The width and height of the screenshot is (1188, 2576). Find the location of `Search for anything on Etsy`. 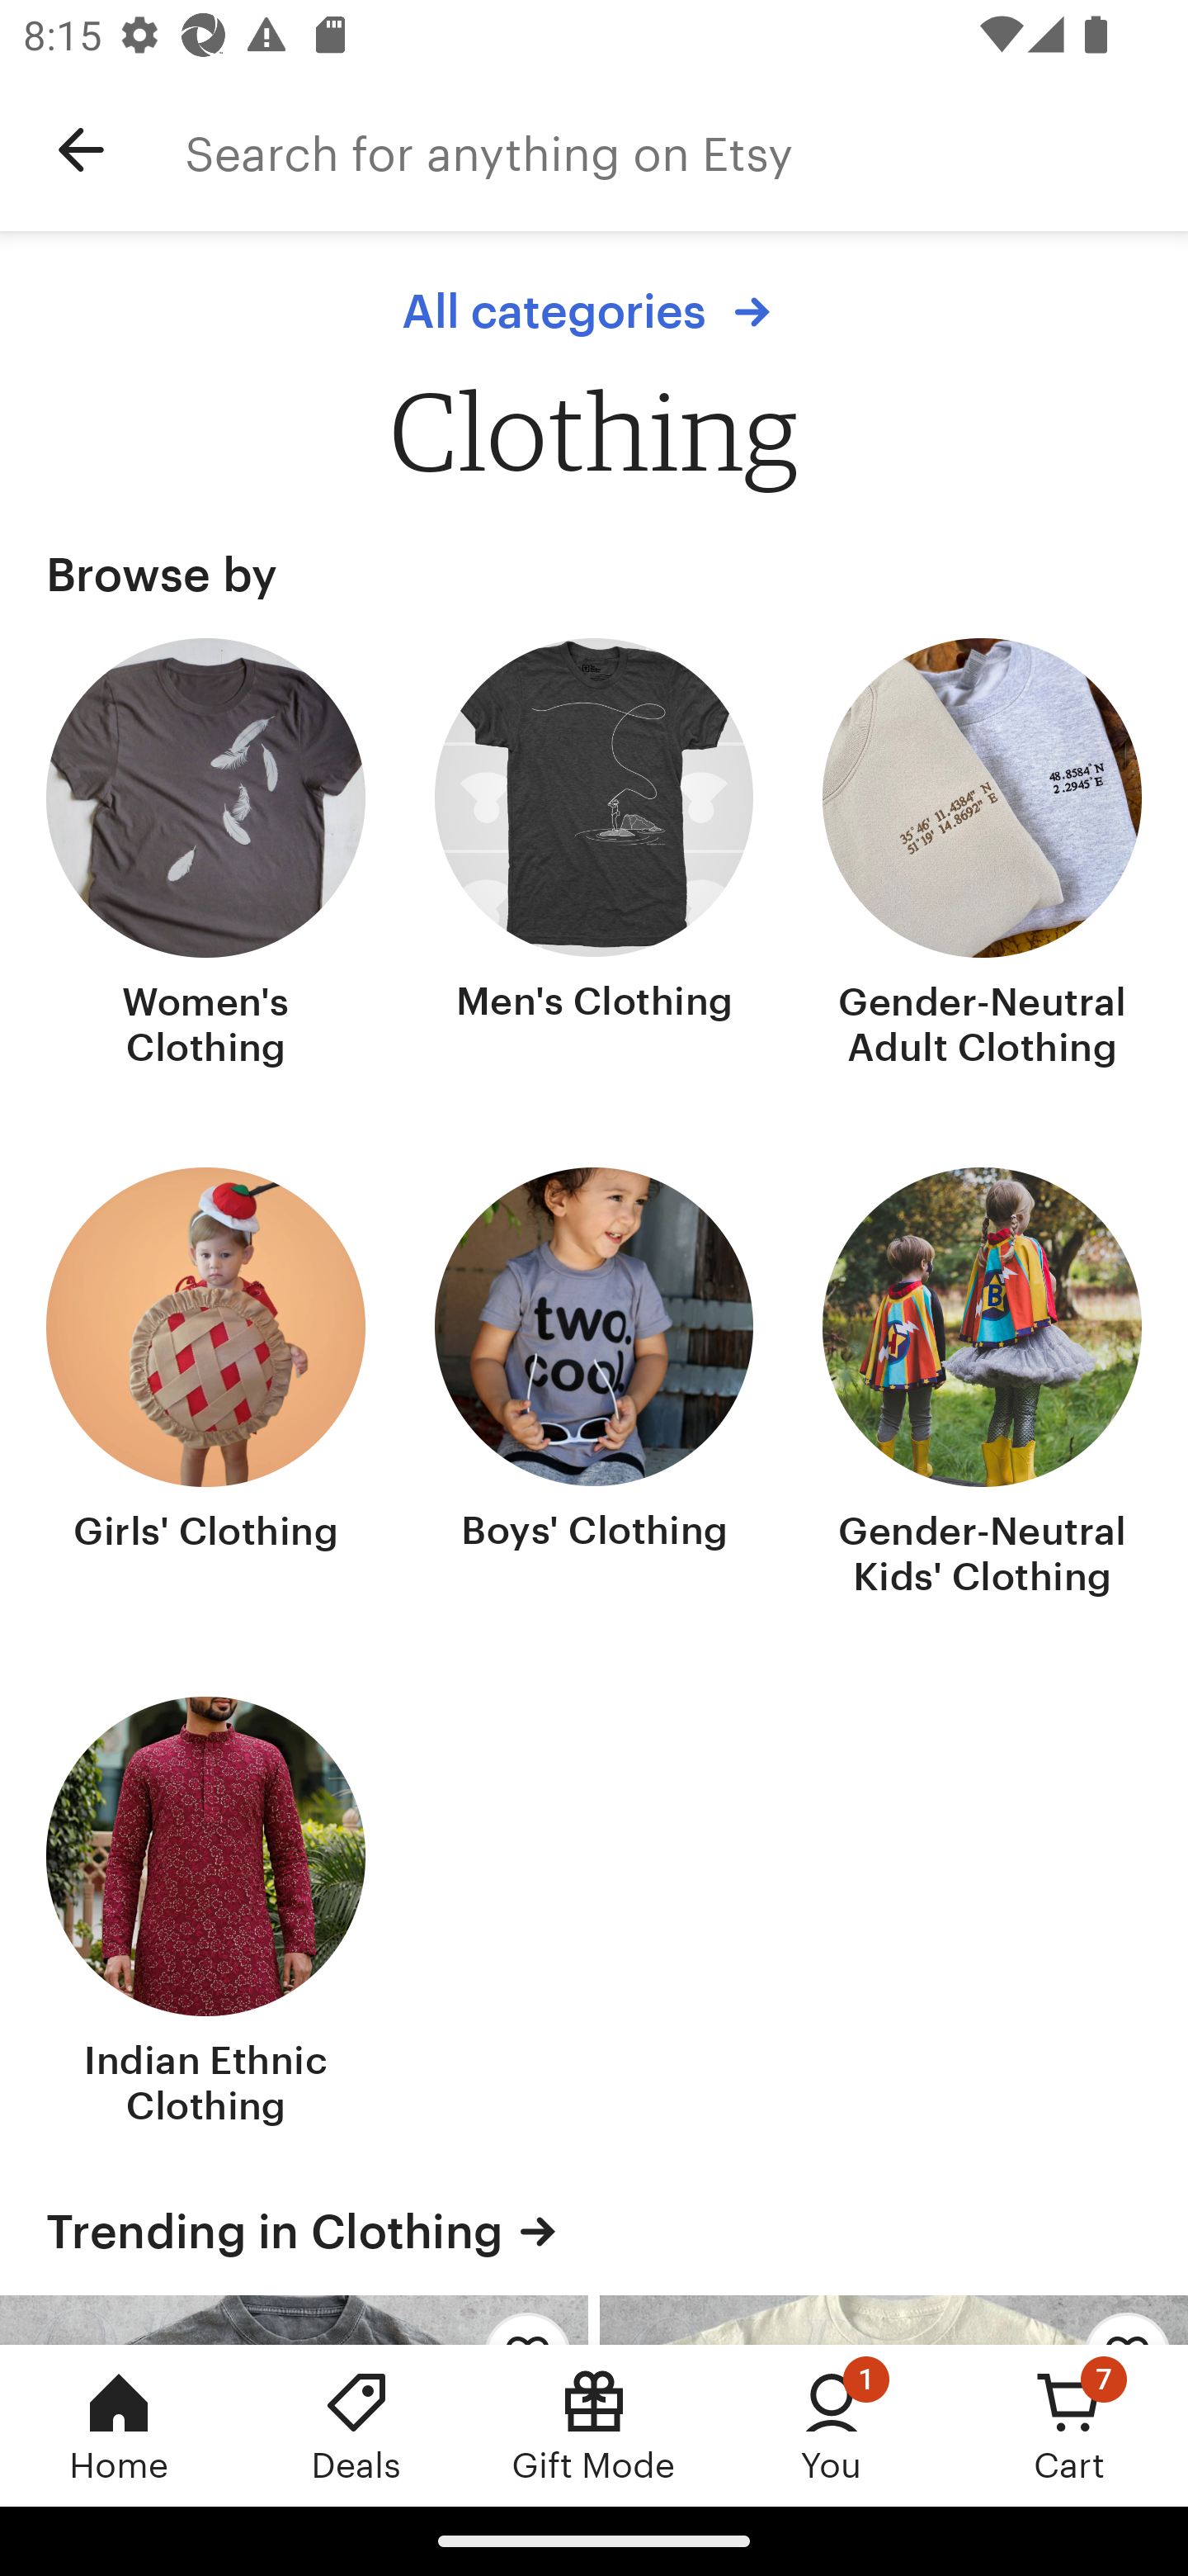

Search for anything on Etsy is located at coordinates (686, 150).